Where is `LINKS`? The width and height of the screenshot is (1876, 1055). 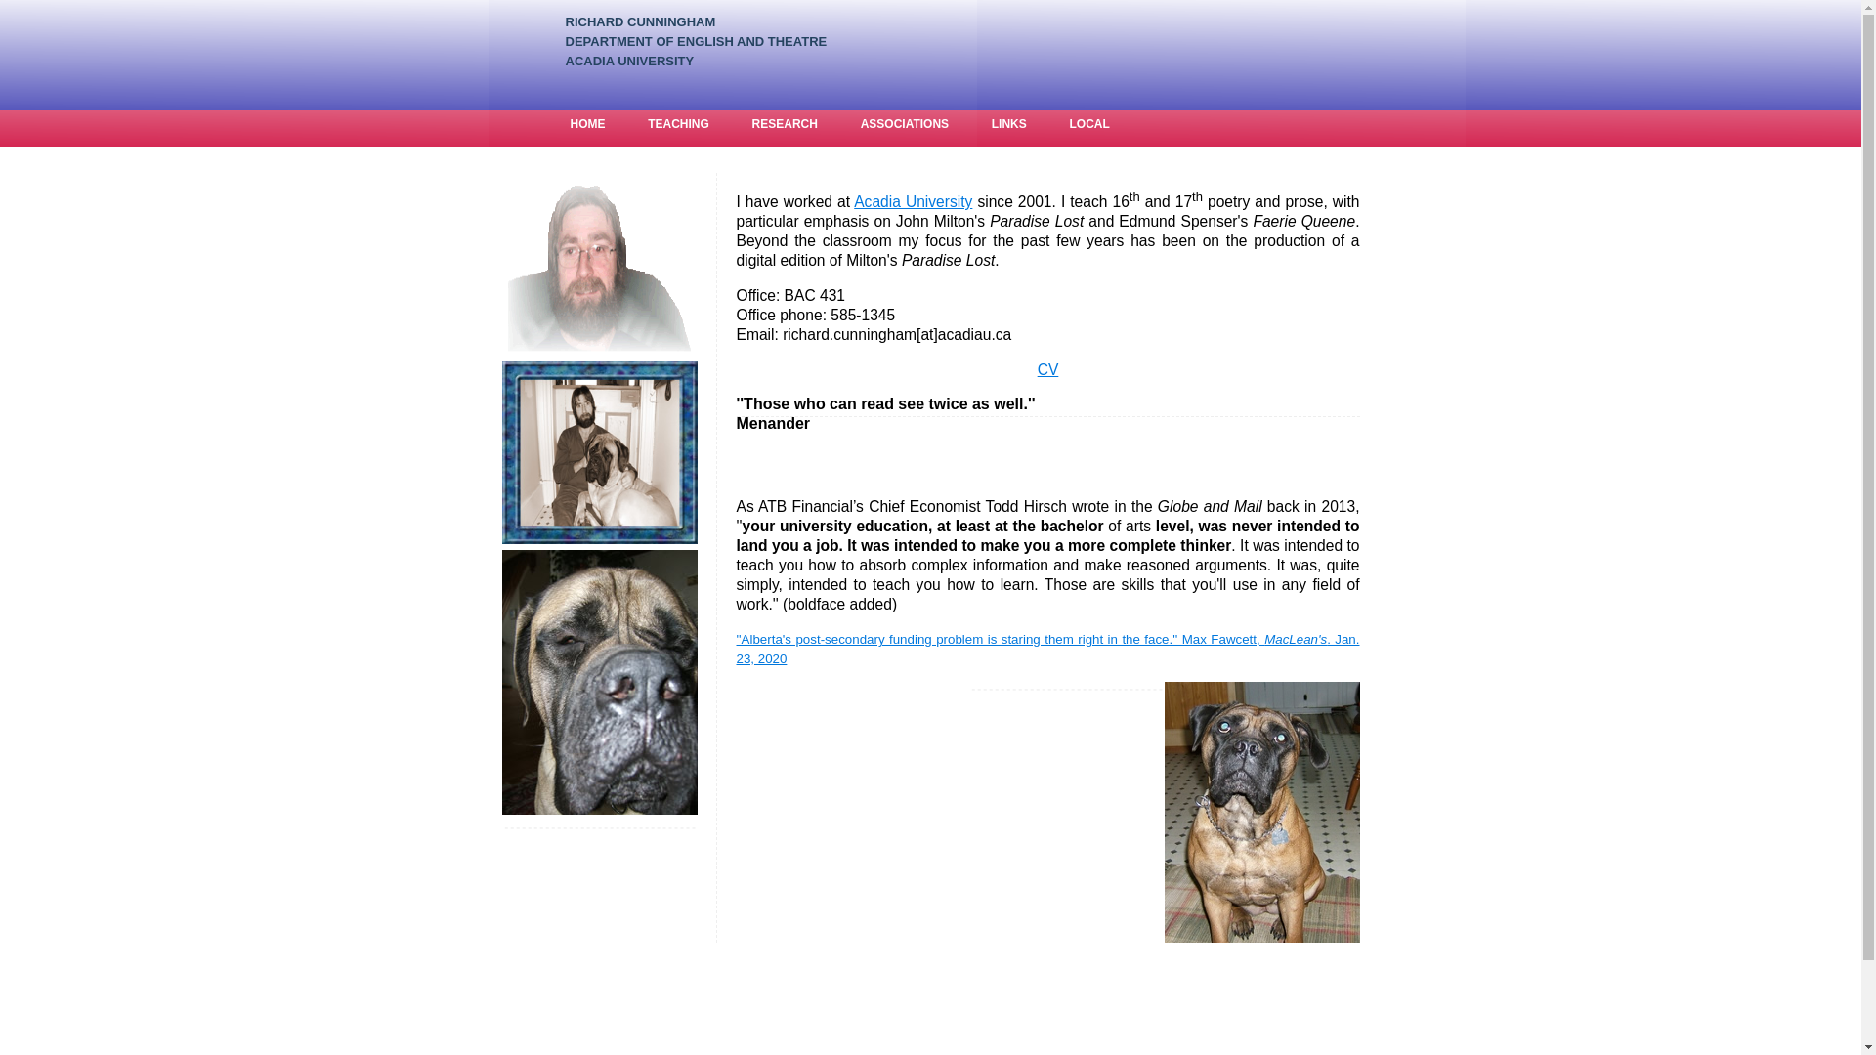
LINKS is located at coordinates (1008, 124).